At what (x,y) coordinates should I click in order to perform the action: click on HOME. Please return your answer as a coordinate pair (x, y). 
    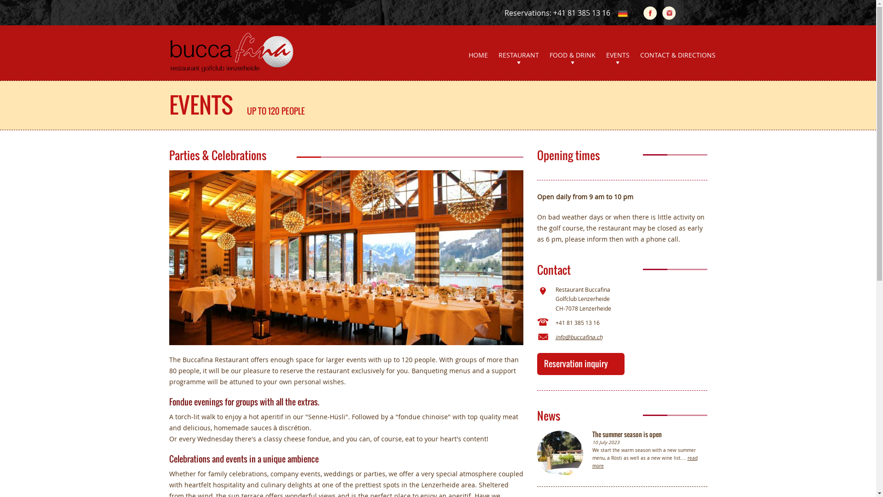
    Looking at the image, I should click on (477, 60).